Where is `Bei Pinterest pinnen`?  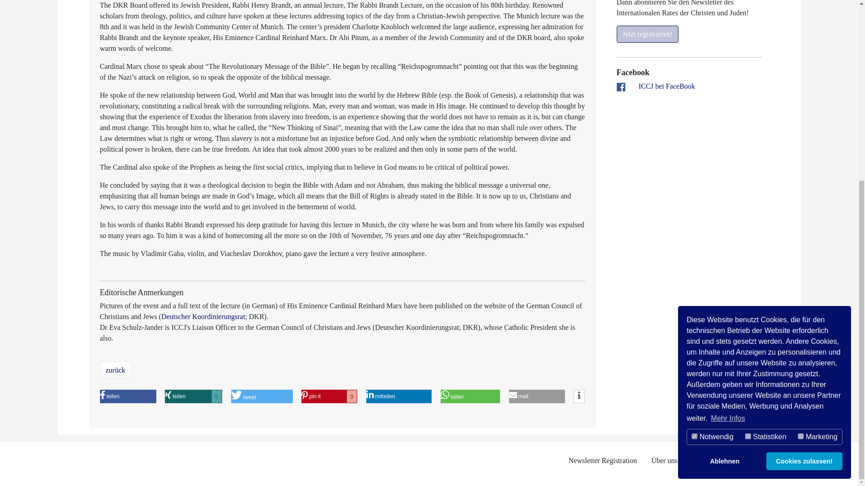 Bei Pinterest pinnen is located at coordinates (324, 396).